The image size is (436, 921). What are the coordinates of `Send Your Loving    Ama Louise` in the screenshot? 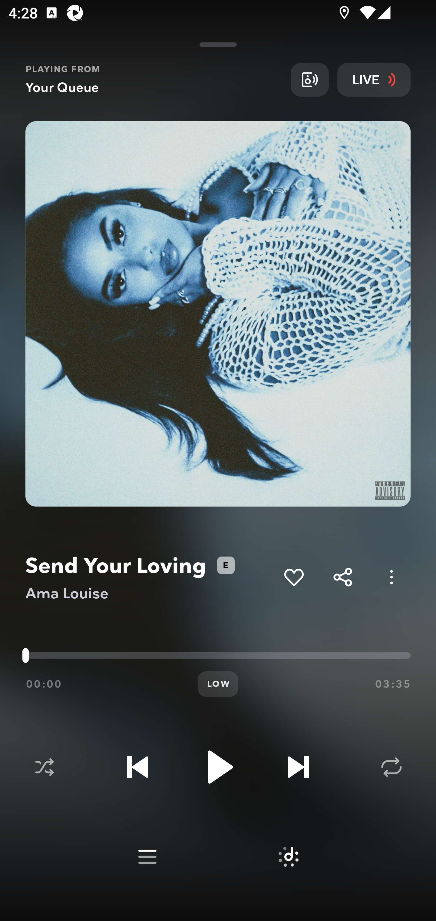 It's located at (150, 577).